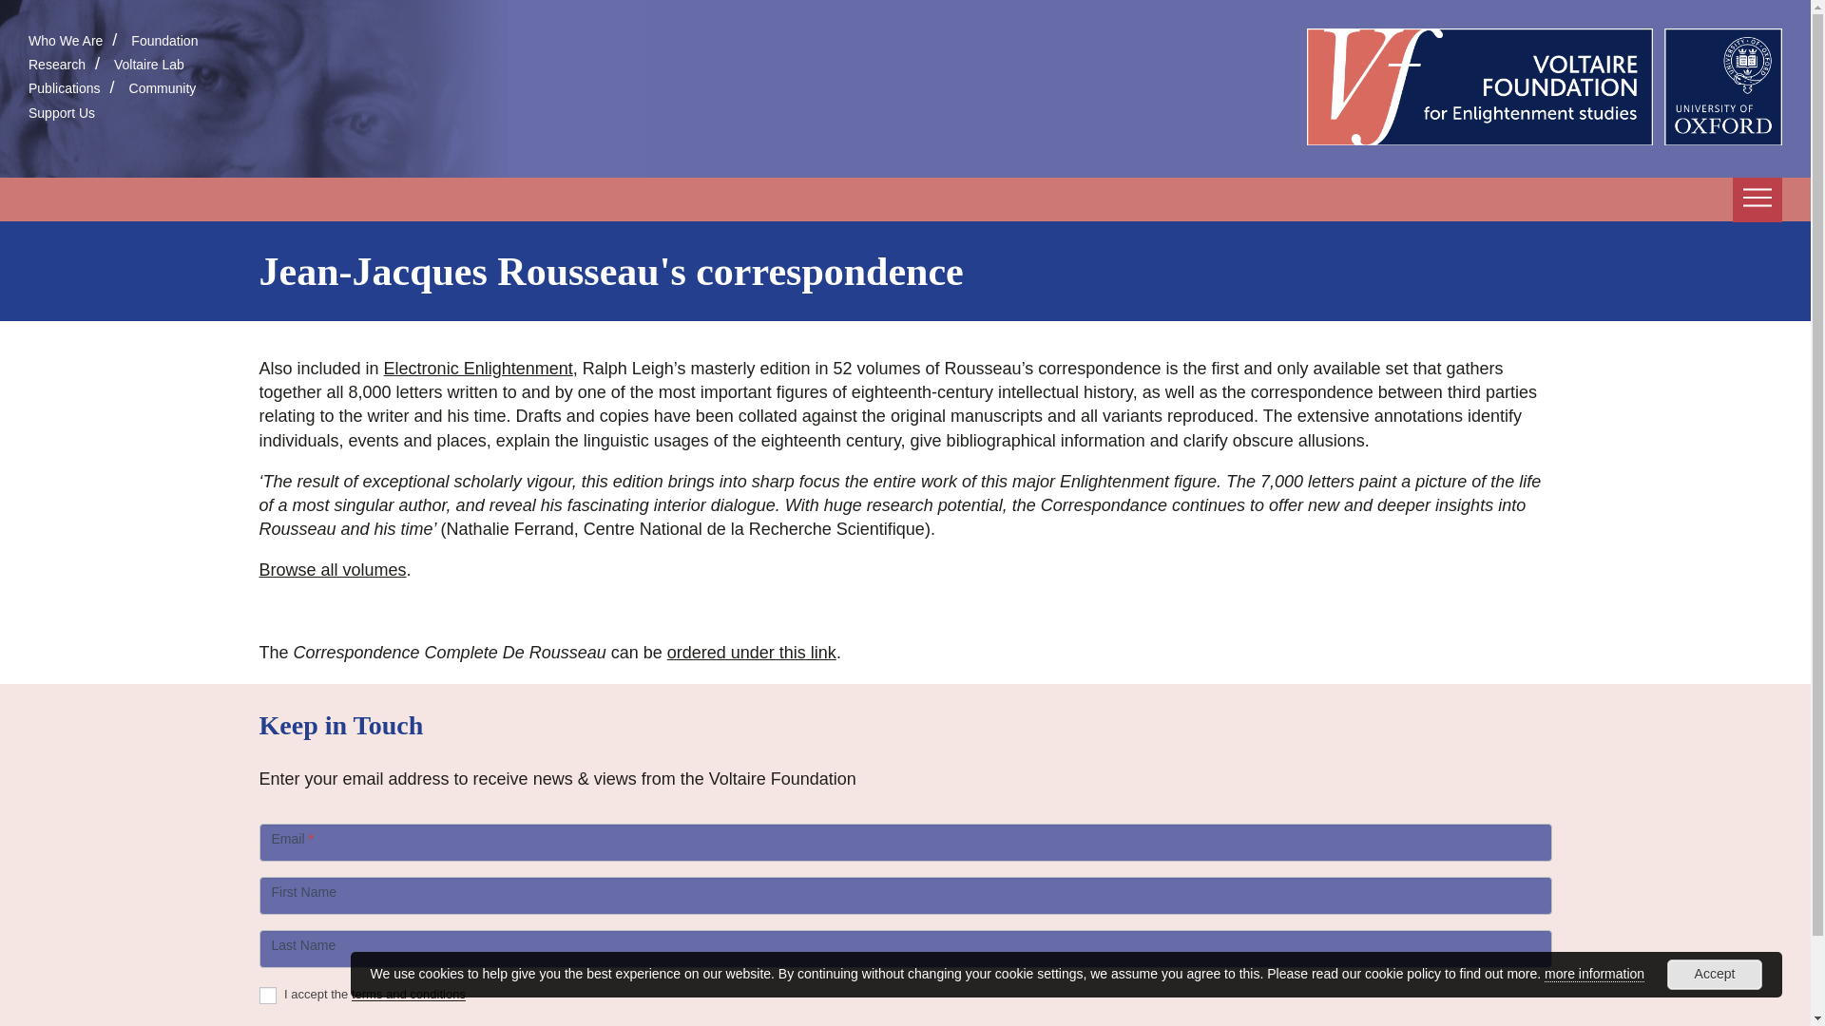 This screenshot has height=1026, width=1825. What do you see at coordinates (148, 65) in the screenshot?
I see `Voltaire Lab` at bounding box center [148, 65].